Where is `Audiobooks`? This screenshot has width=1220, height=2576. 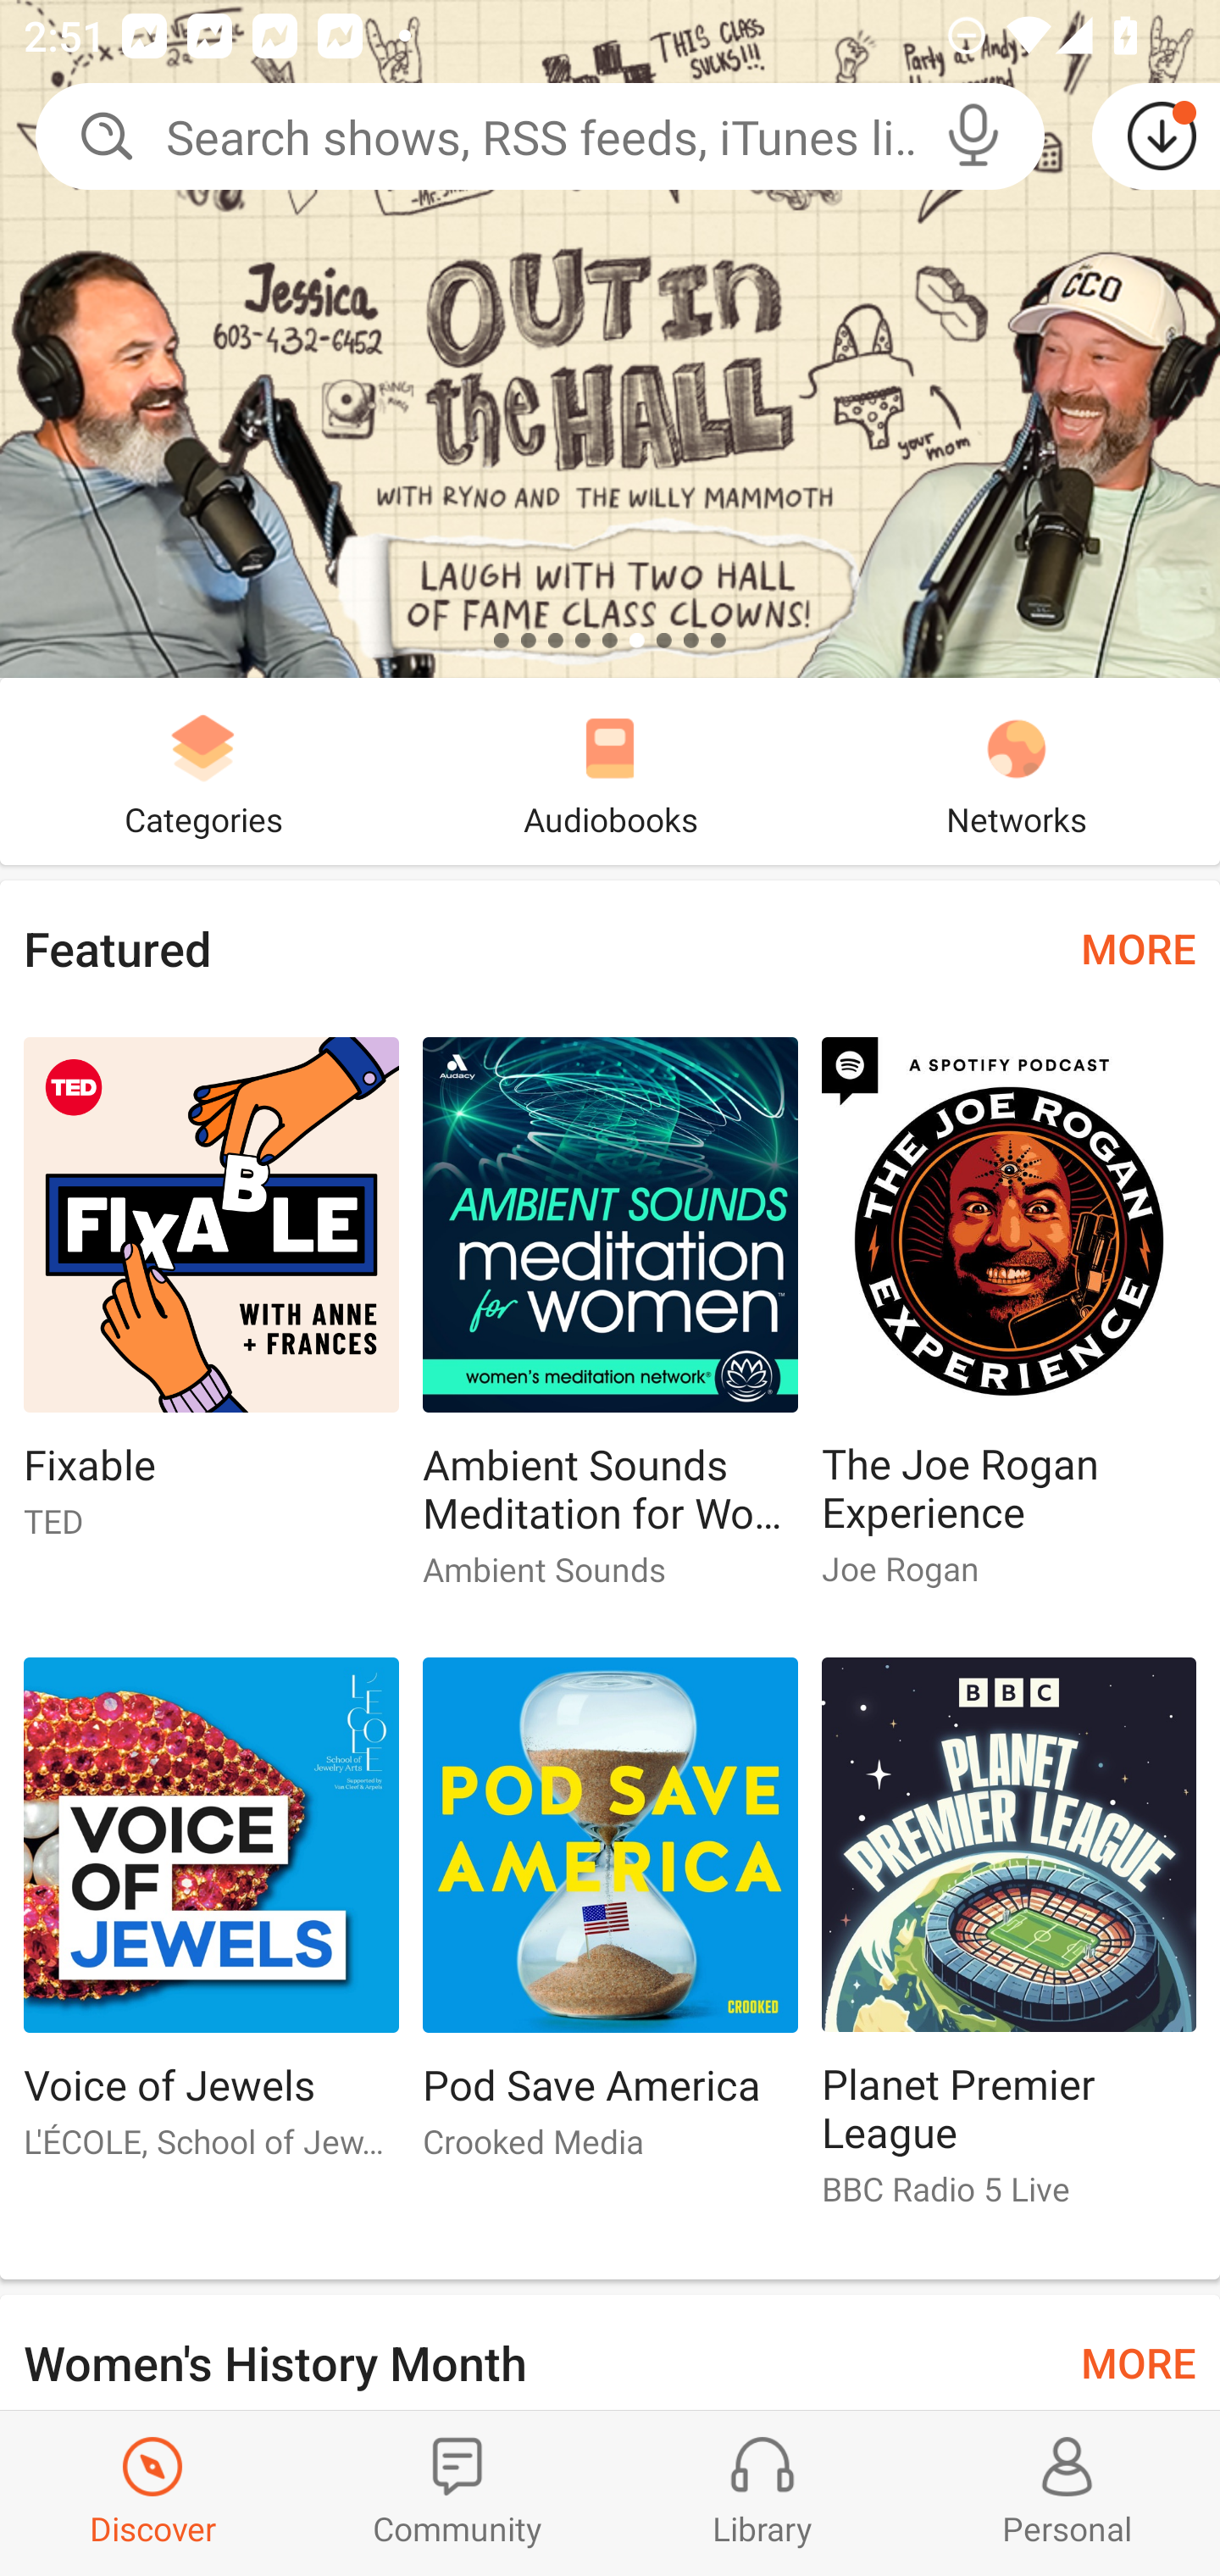 Audiobooks is located at coordinates (610, 771).